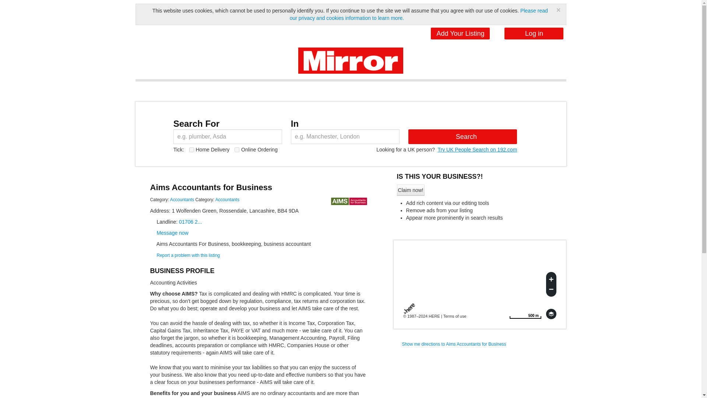 Image resolution: width=707 pixels, height=398 pixels. I want to click on on, so click(525, 314).